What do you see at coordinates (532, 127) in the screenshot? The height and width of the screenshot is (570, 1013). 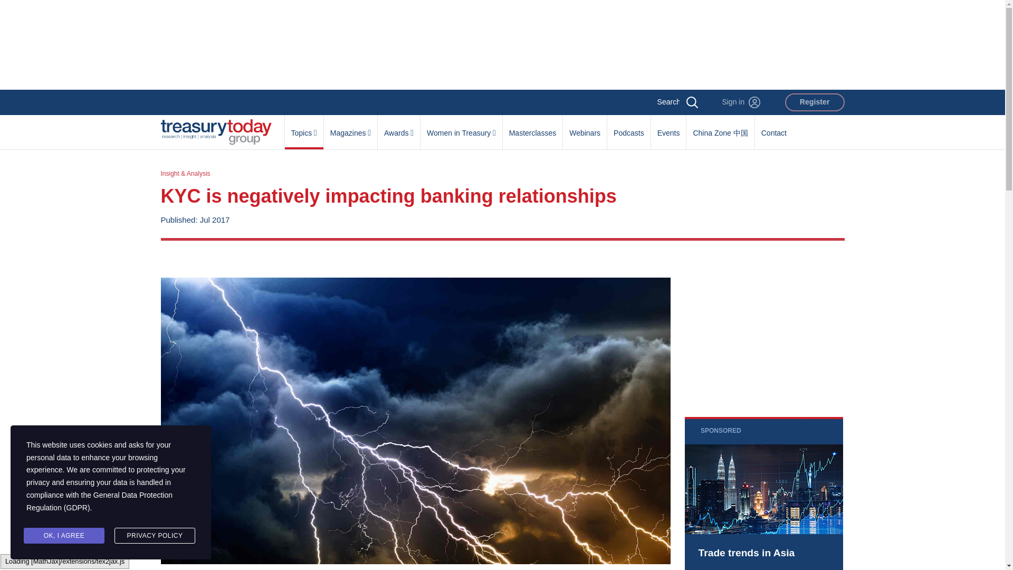 I see `Masterclasses` at bounding box center [532, 127].